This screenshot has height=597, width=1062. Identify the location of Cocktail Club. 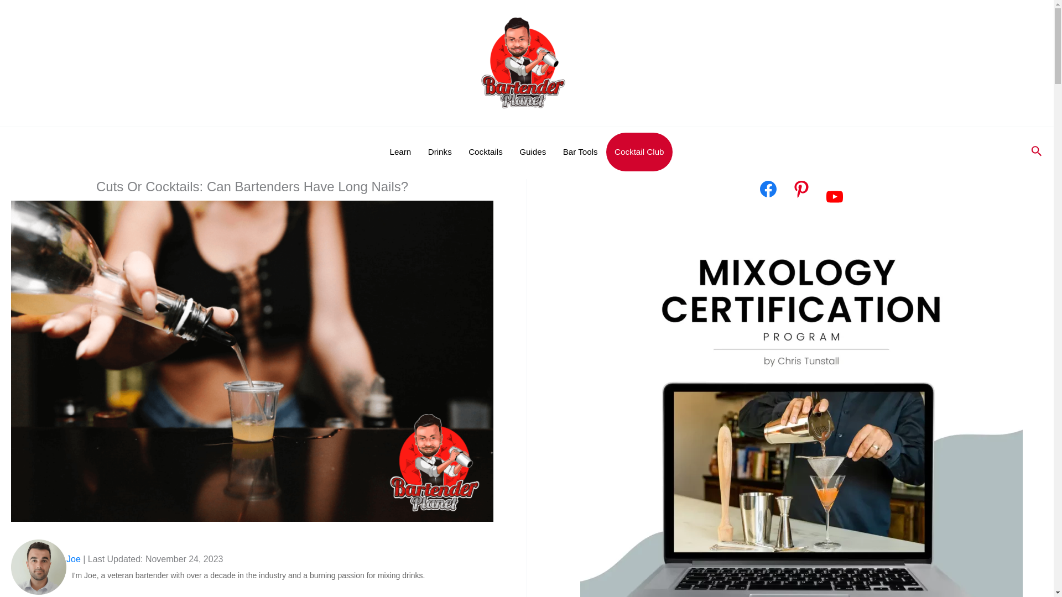
(639, 151).